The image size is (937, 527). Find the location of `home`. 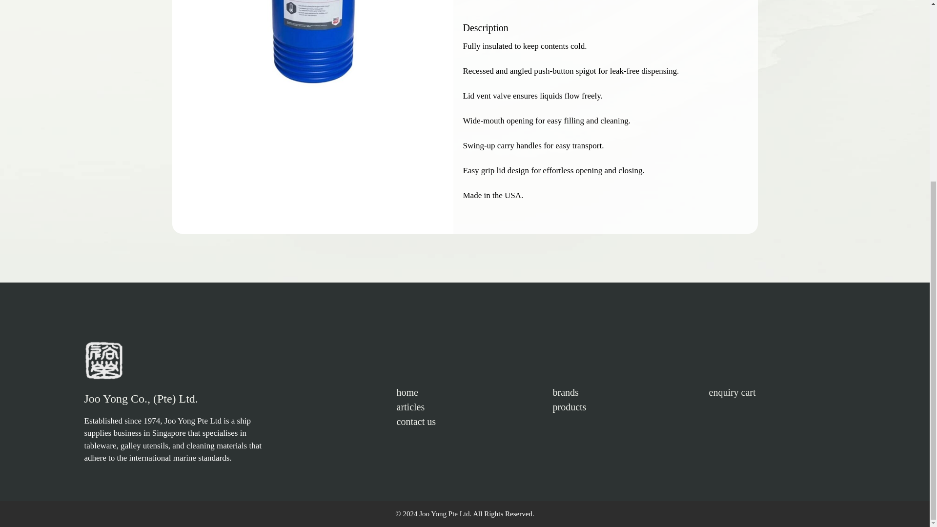

home is located at coordinates (407, 392).